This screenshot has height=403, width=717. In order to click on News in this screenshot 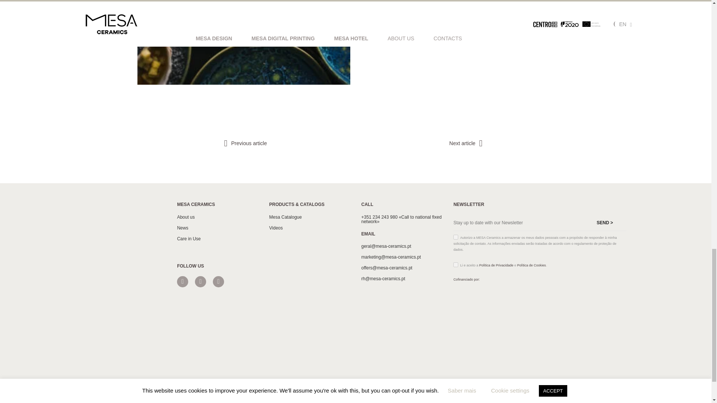, I will do `click(217, 228)`.